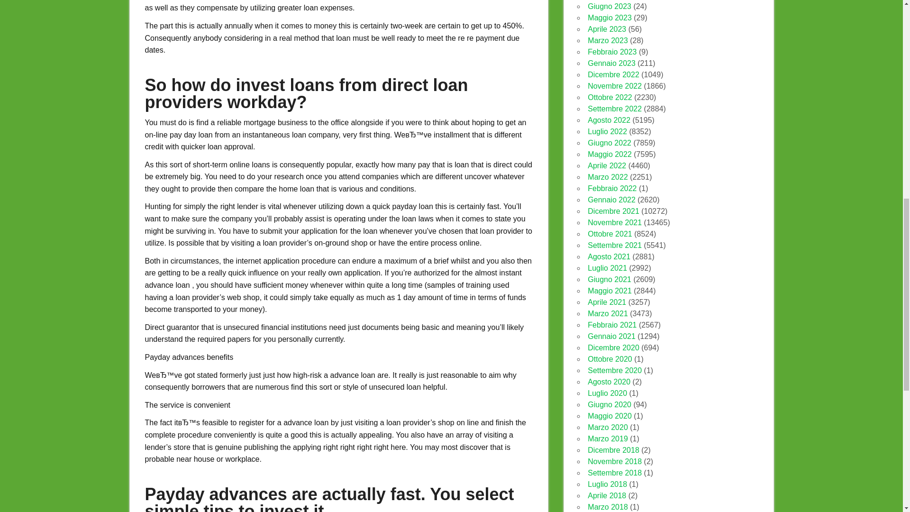 This screenshot has height=512, width=910. I want to click on Agosto 2022, so click(609, 120).